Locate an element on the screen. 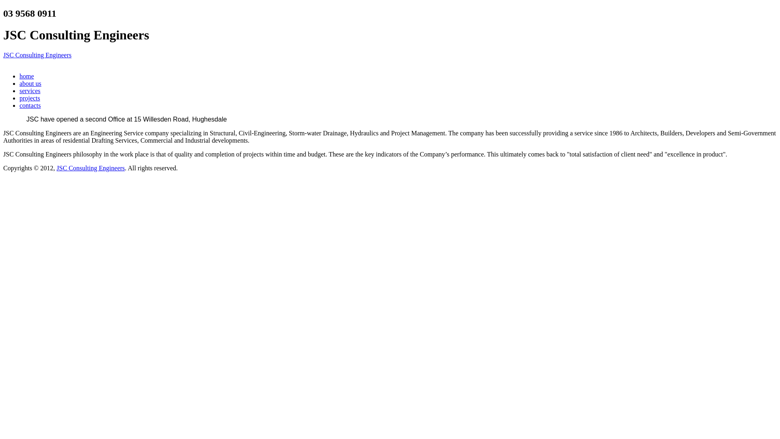 The image size is (780, 439). contacts is located at coordinates (30, 106).